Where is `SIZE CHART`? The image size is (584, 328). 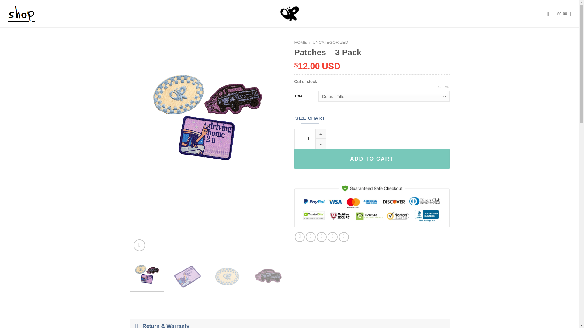
SIZE CHART is located at coordinates (310, 118).